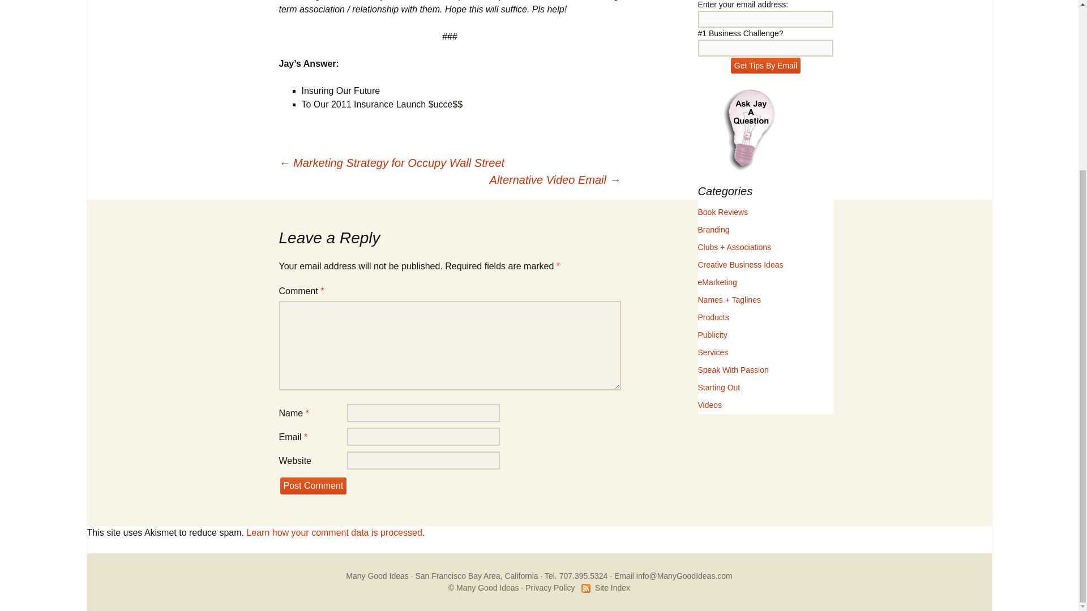  I want to click on Creative Business Ideas, so click(740, 265).